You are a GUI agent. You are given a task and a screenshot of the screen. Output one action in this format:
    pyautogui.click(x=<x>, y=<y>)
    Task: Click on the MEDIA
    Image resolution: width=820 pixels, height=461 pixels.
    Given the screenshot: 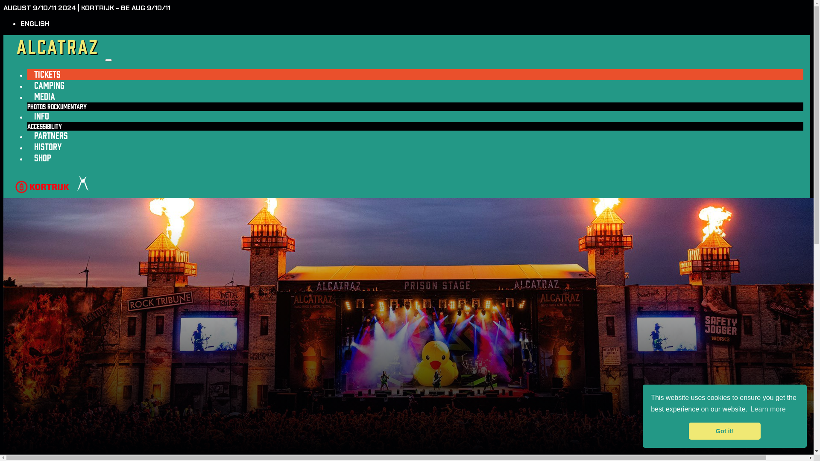 What is the action you would take?
    pyautogui.click(x=44, y=96)
    